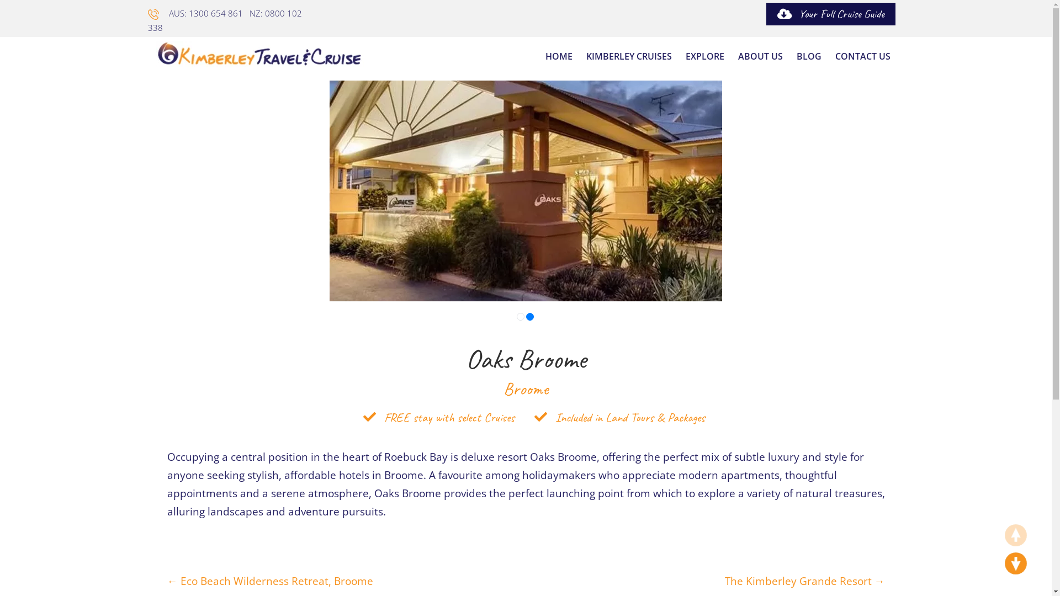 The image size is (1060, 596). What do you see at coordinates (629, 56) in the screenshot?
I see `KIMBERLEY CRUISES` at bounding box center [629, 56].